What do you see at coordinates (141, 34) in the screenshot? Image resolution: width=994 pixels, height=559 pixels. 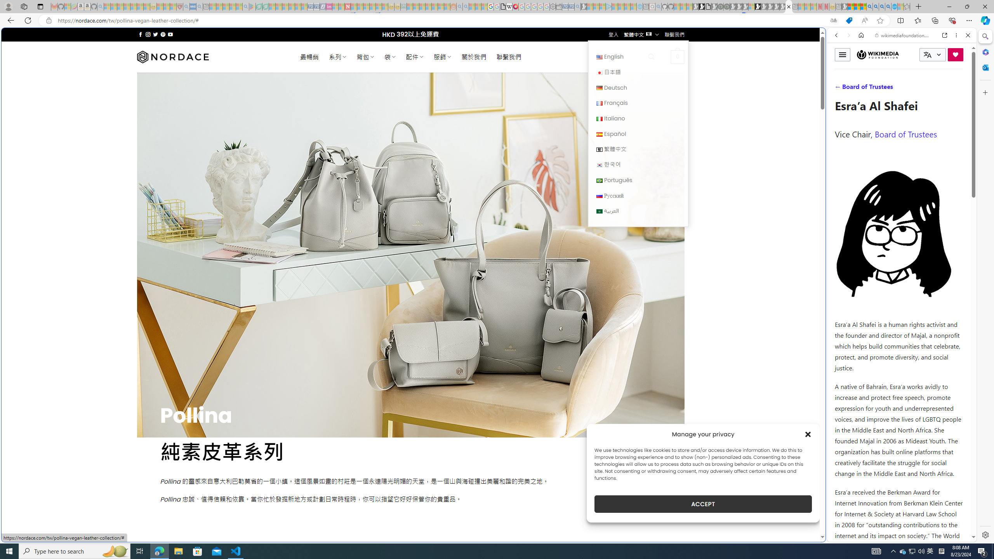 I see `Follow on Facebook` at bounding box center [141, 34].